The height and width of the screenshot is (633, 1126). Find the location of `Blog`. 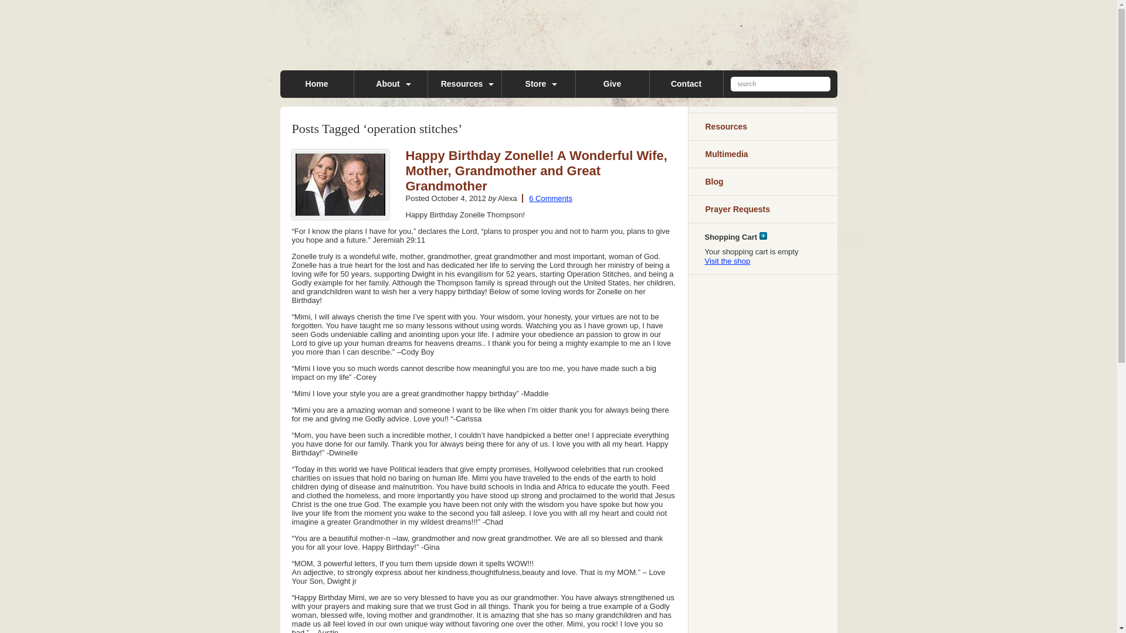

Blog is located at coordinates (761, 182).